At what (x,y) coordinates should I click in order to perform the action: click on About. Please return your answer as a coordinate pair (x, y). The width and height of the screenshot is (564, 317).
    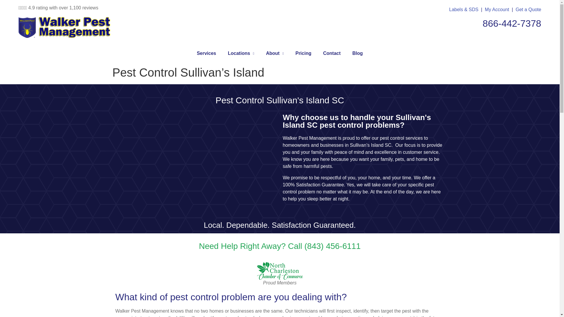
    Looking at the image, I should click on (274, 53).